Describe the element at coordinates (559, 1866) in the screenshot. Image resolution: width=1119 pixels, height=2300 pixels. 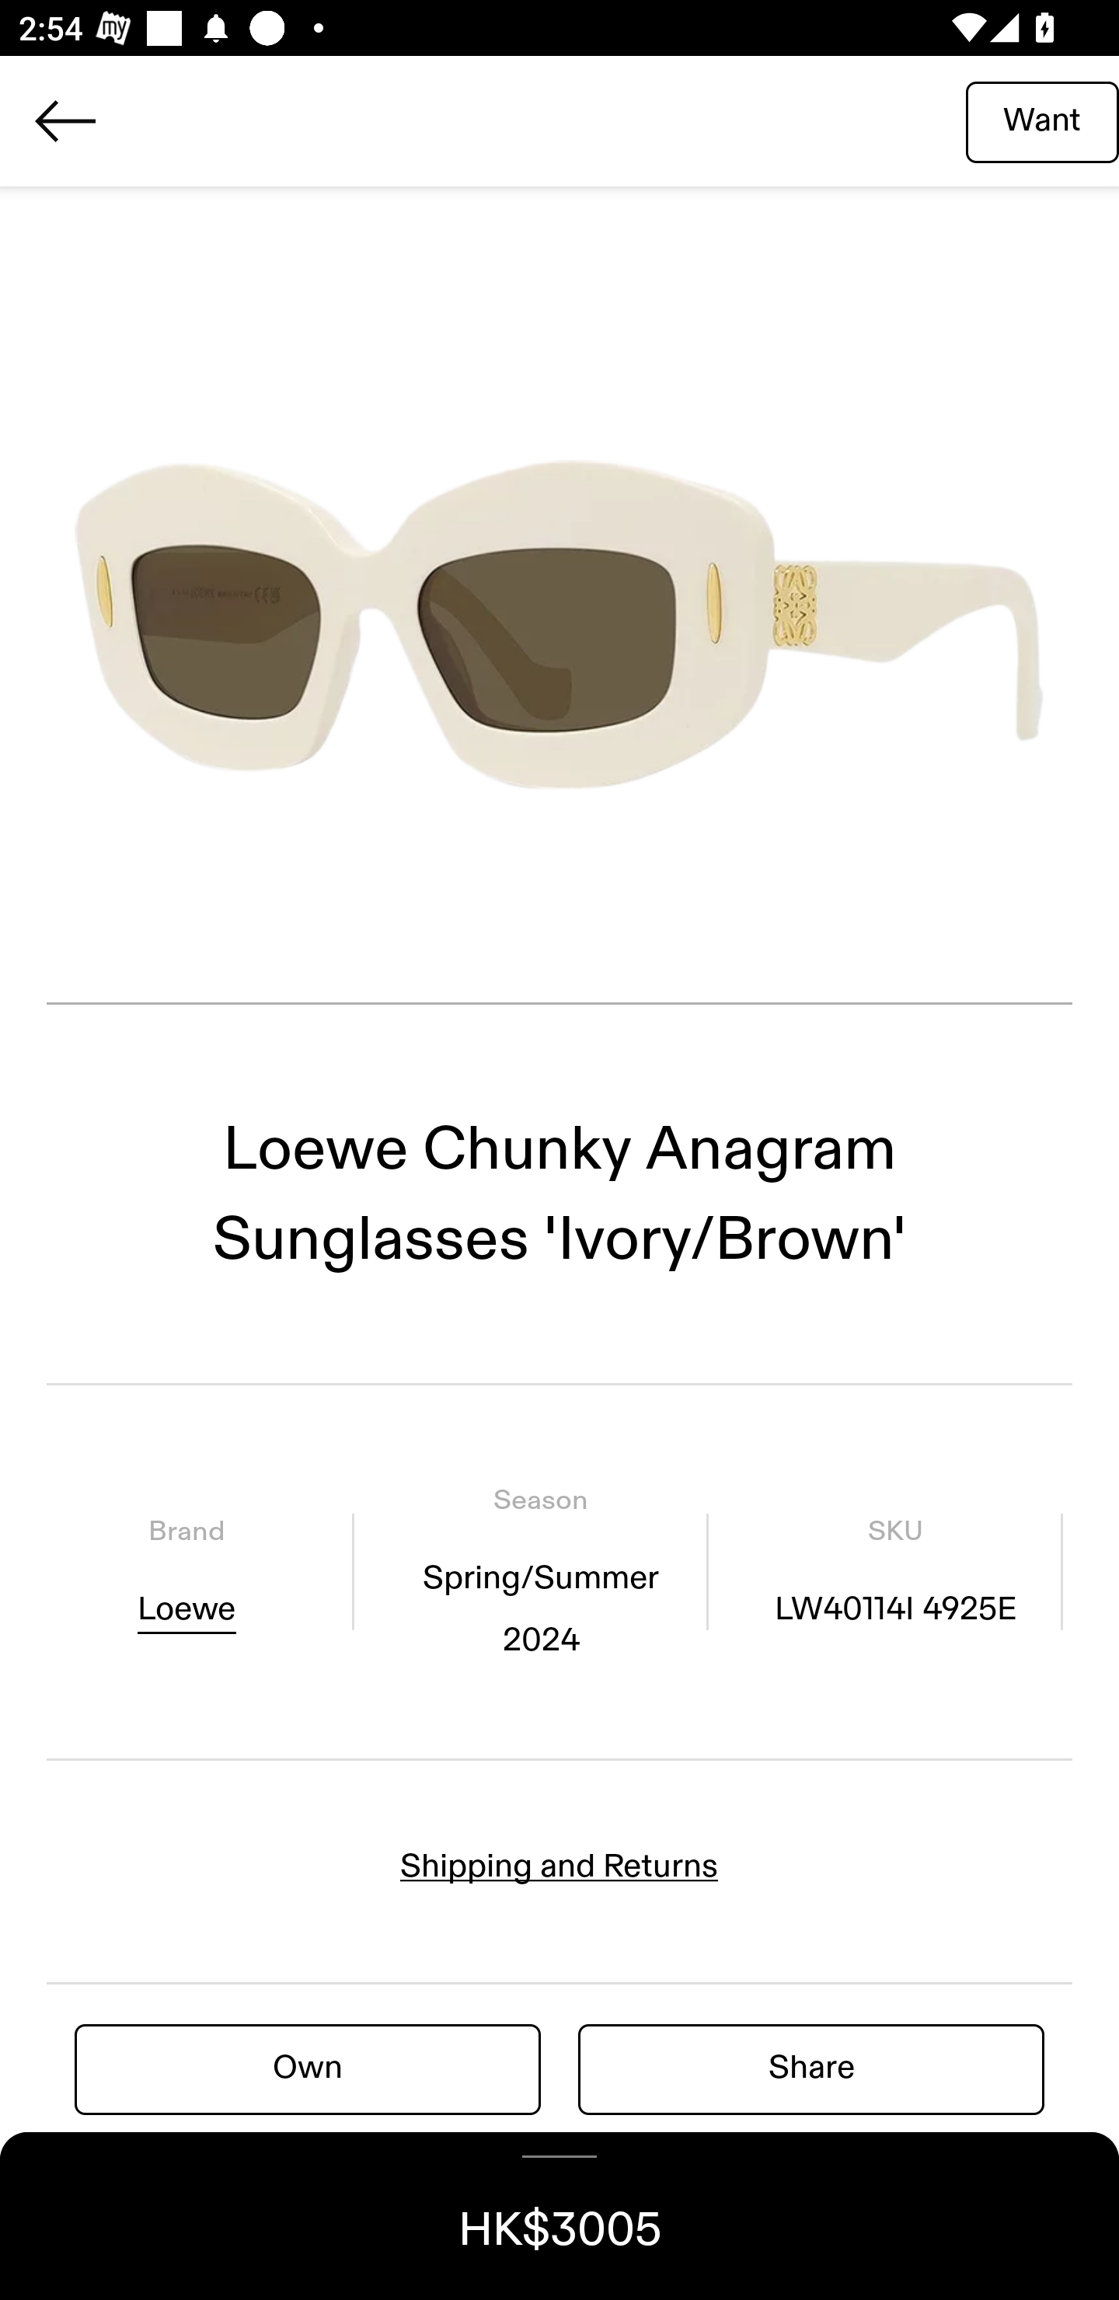
I see `Shipping and Returns` at that location.